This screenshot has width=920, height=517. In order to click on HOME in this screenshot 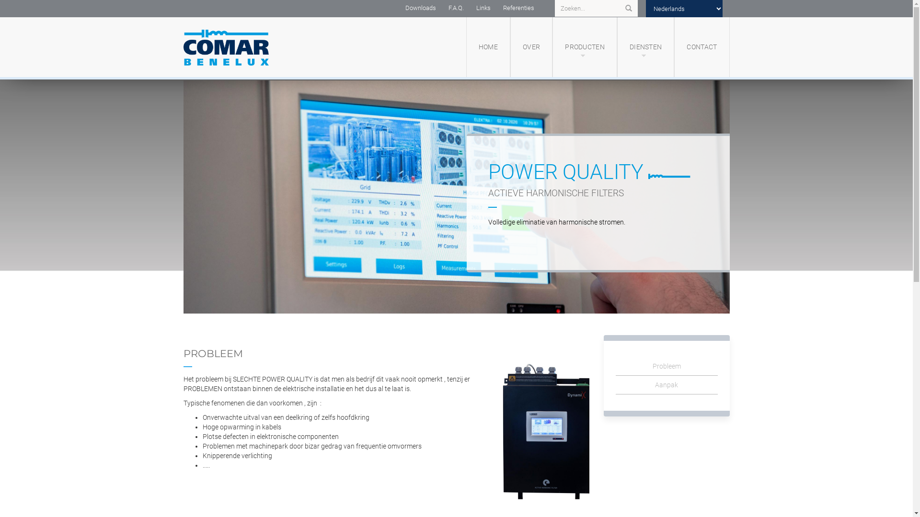, I will do `click(488, 47)`.